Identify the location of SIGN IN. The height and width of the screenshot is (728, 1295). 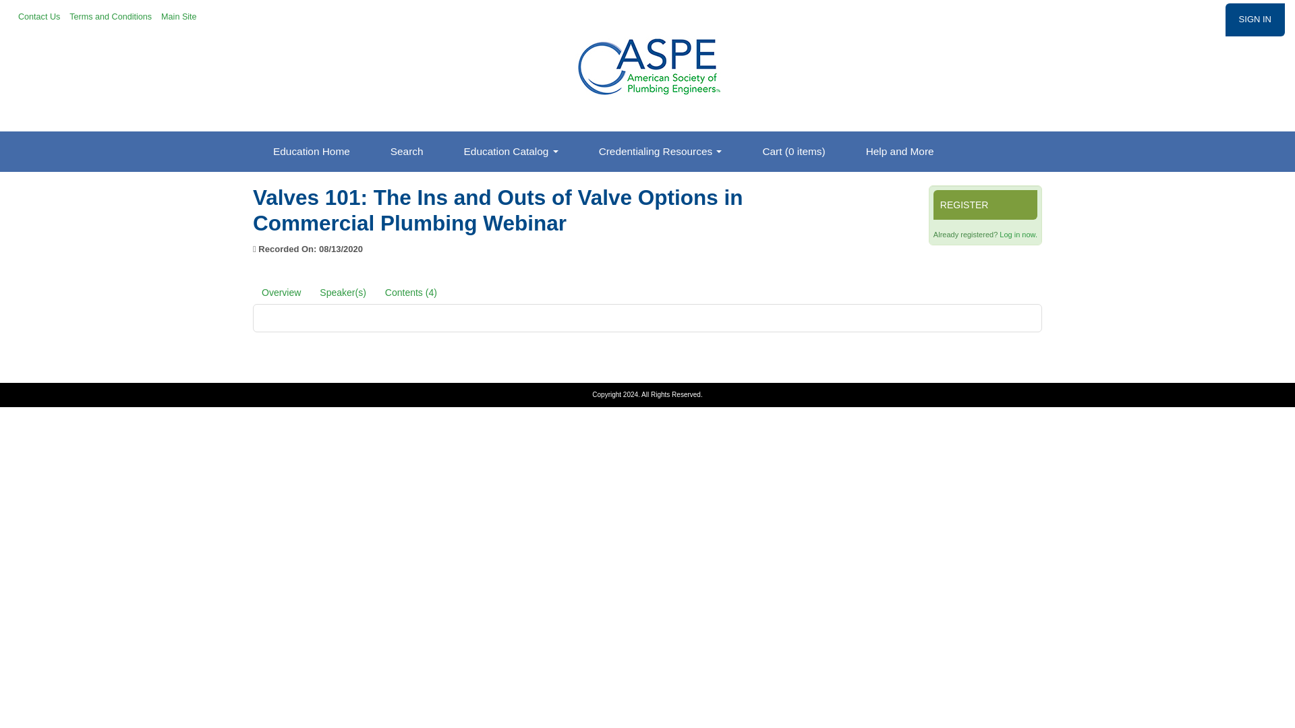
(1255, 20).